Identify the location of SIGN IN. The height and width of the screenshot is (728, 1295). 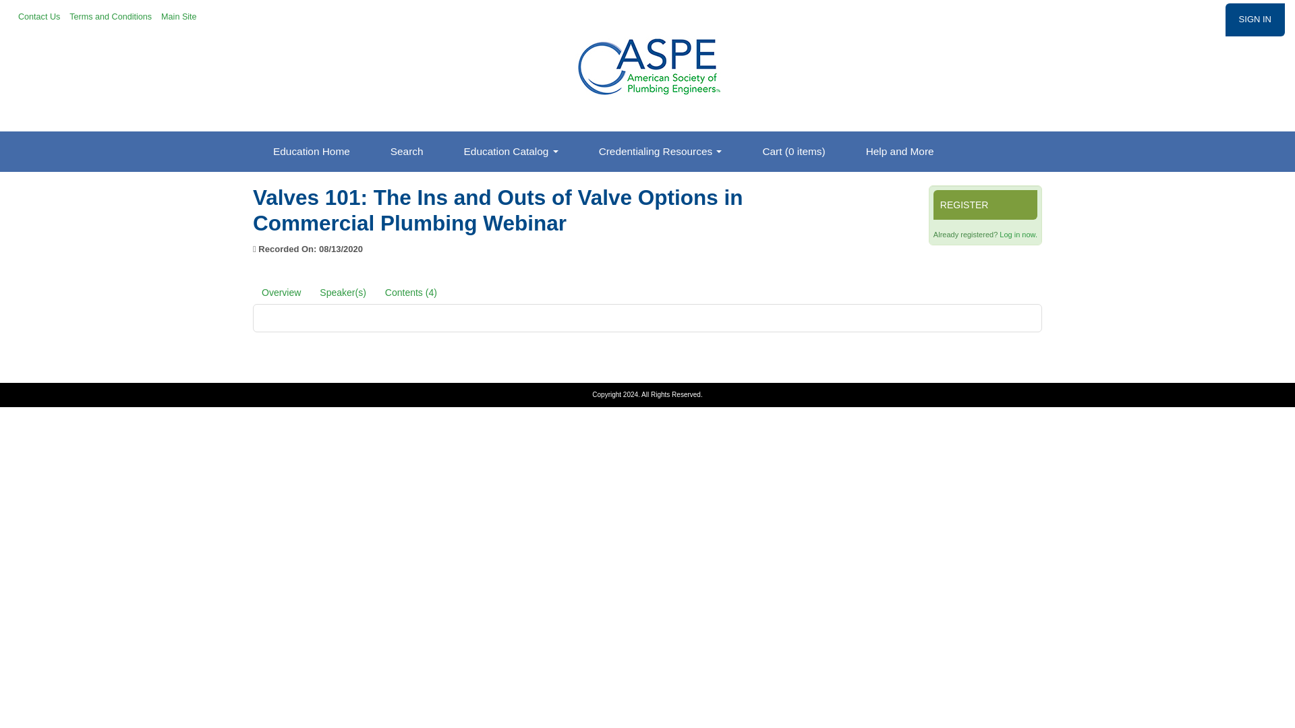
(1255, 20).